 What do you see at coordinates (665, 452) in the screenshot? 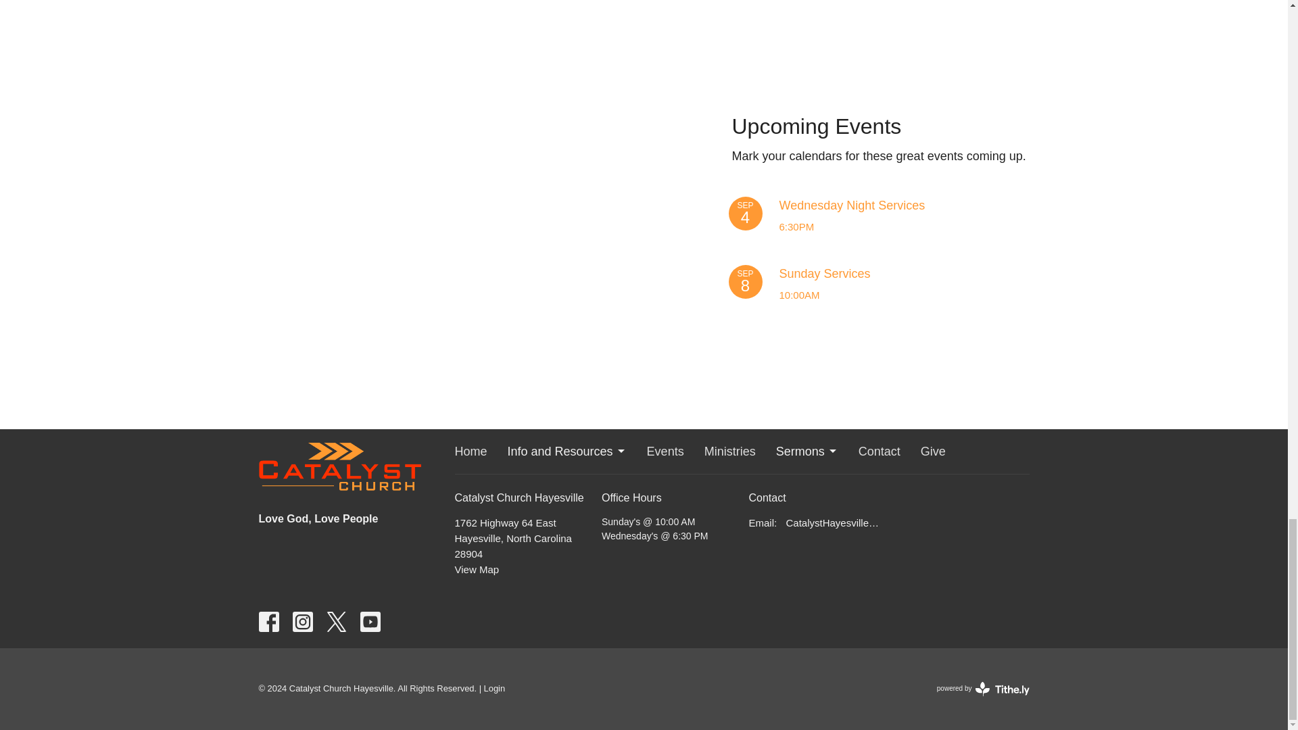
I see `Events` at bounding box center [665, 452].